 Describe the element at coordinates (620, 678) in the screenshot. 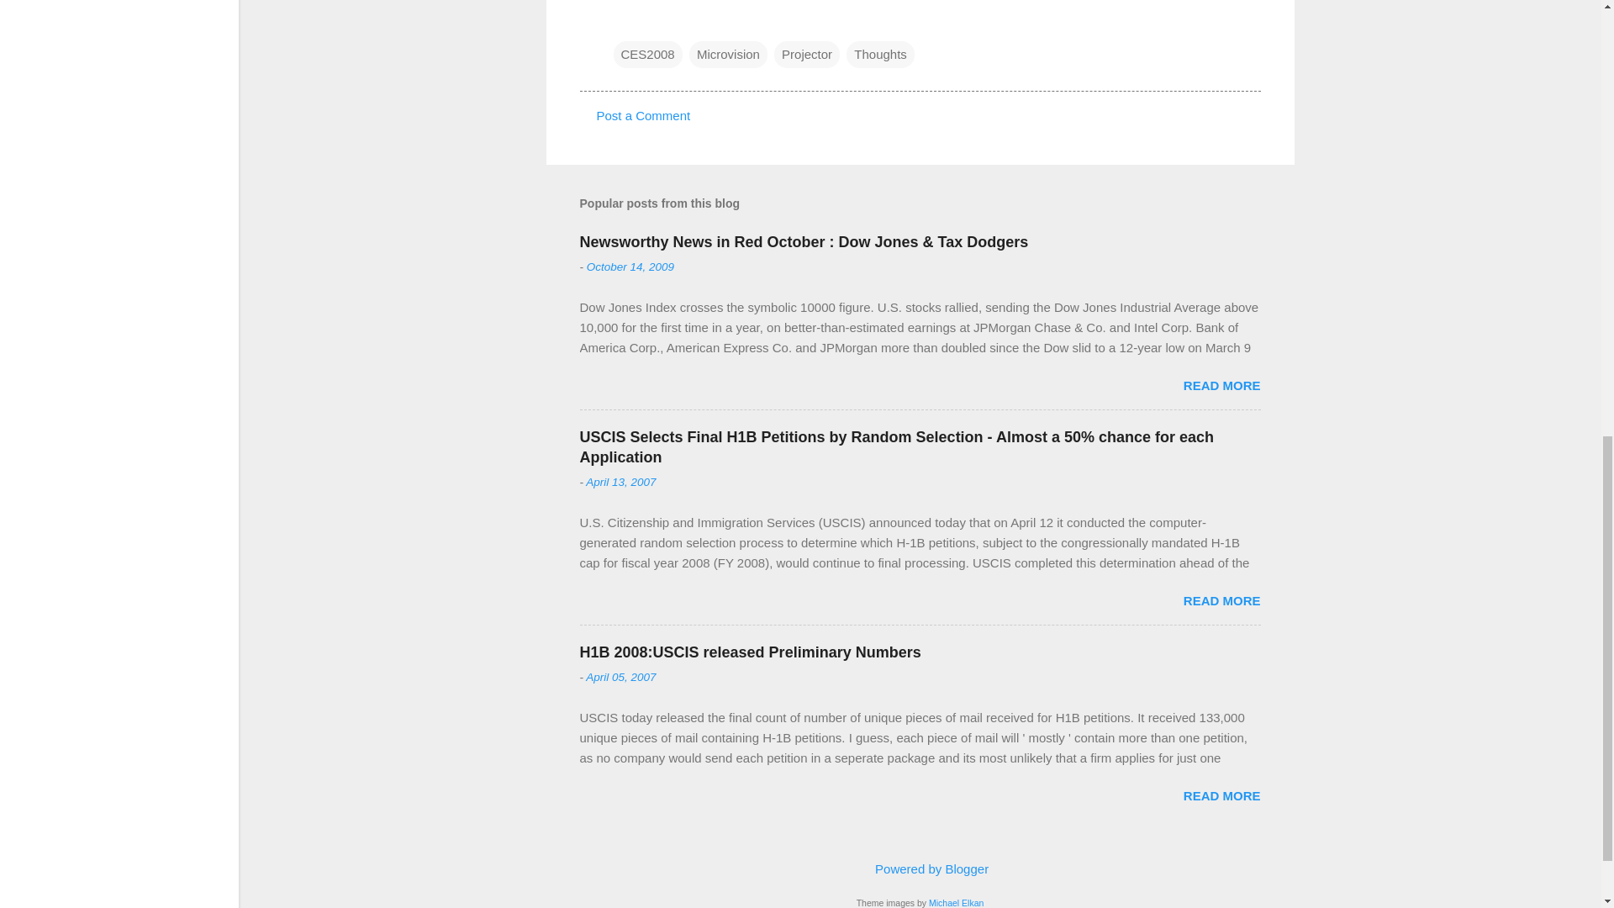

I see `April 05, 2007` at that location.